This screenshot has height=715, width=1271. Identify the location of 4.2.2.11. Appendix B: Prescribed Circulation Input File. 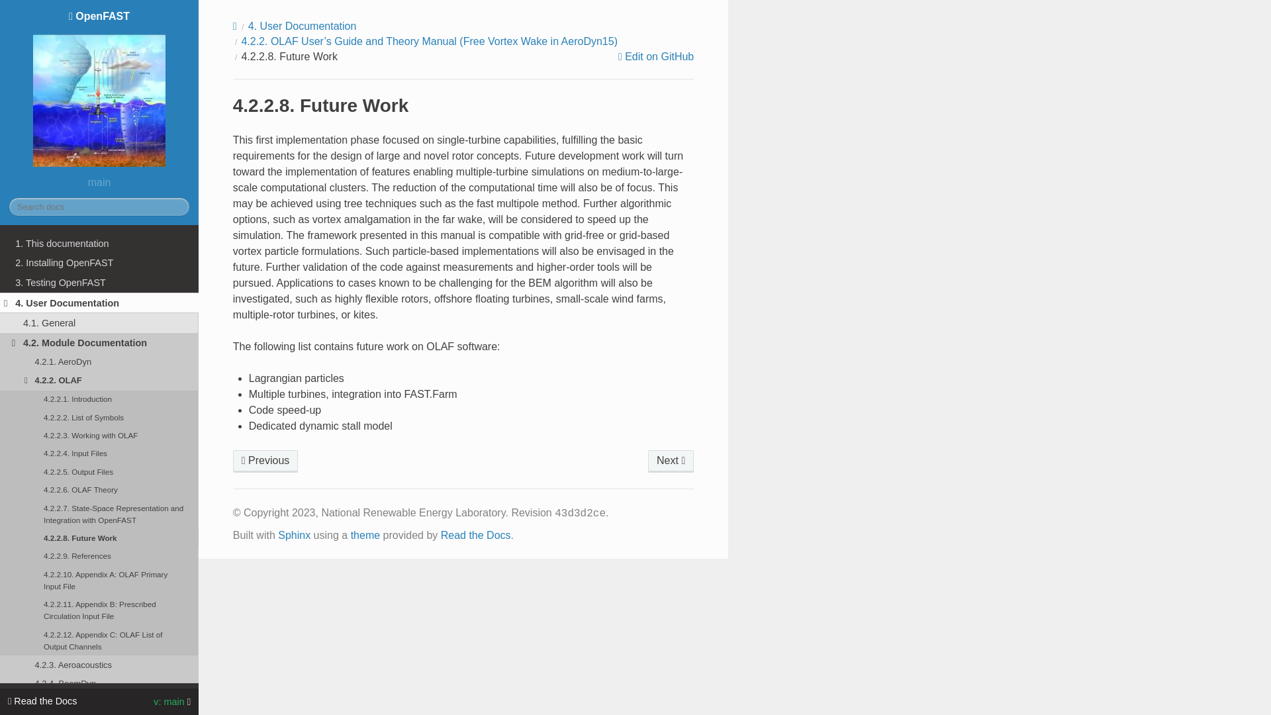
(99, 610).